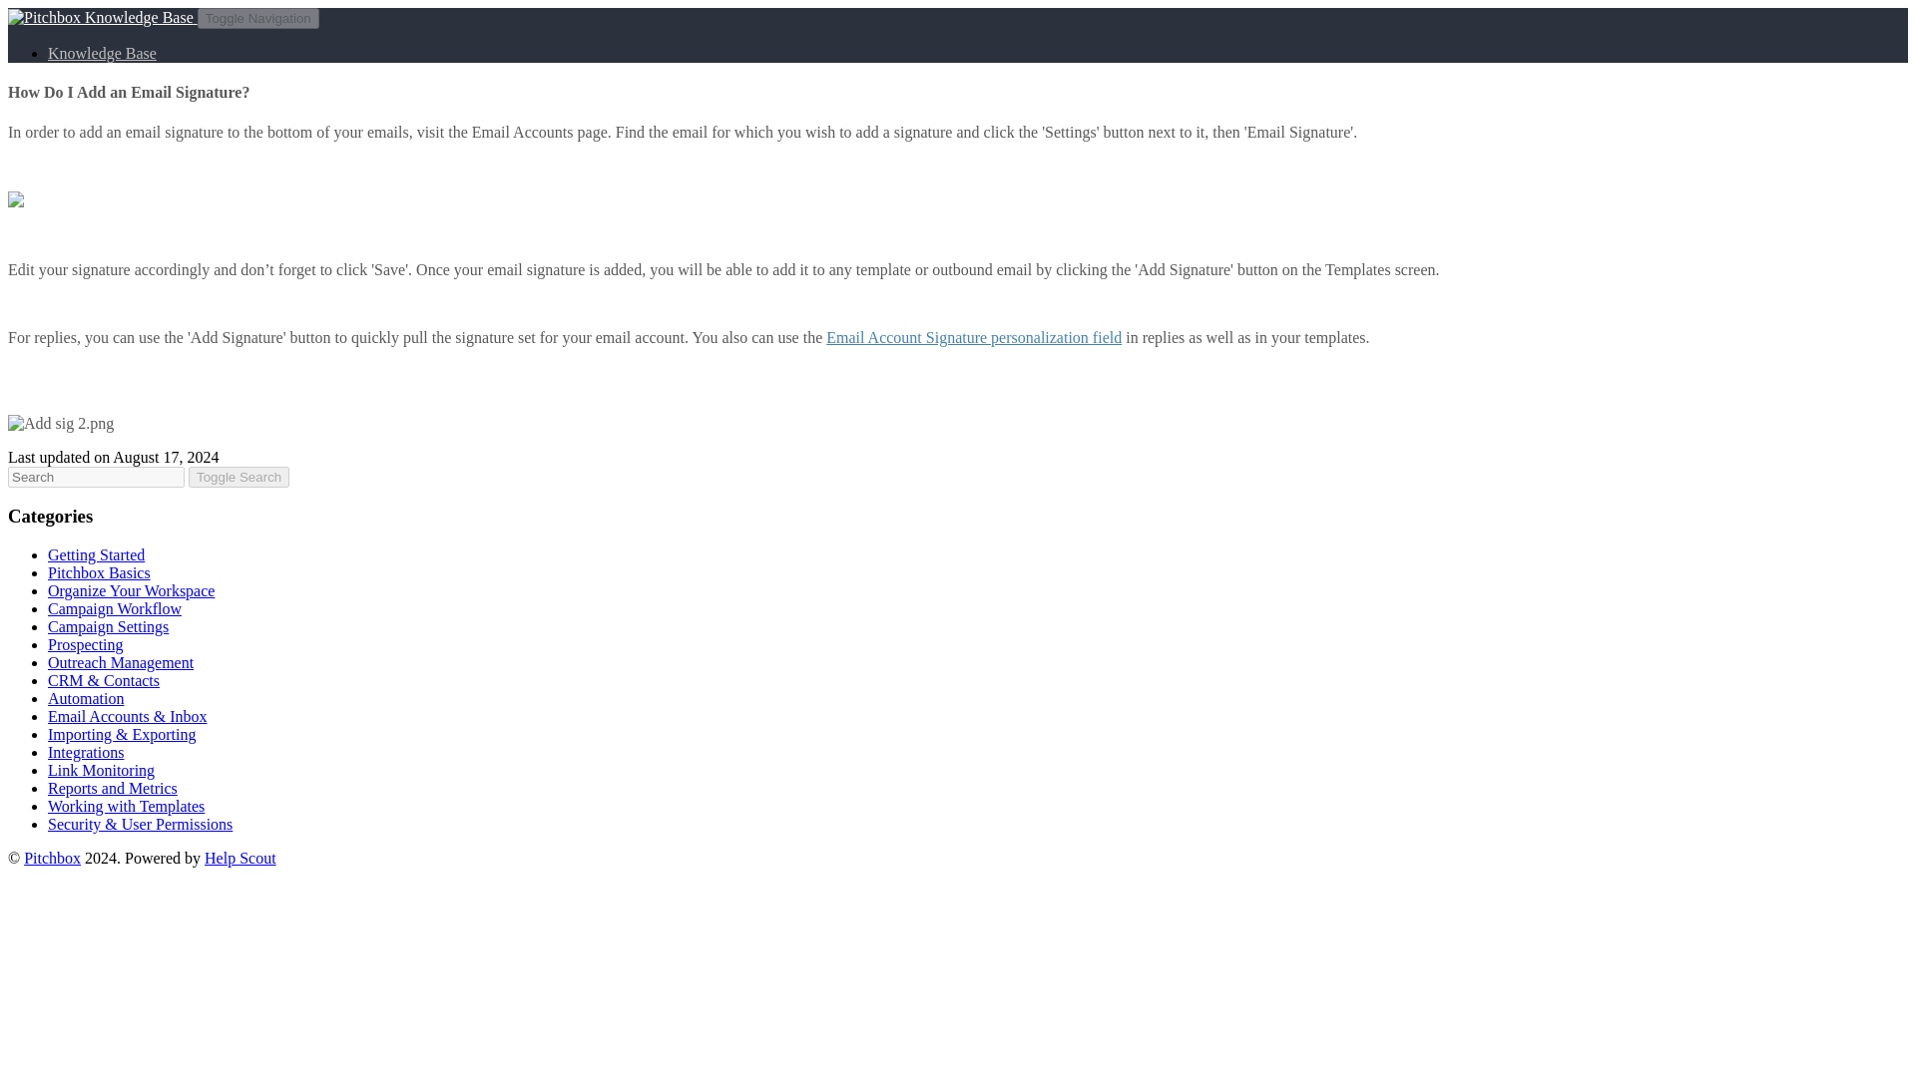 This screenshot has width=1916, height=1077. I want to click on Organize Your Workspace, so click(132, 590).